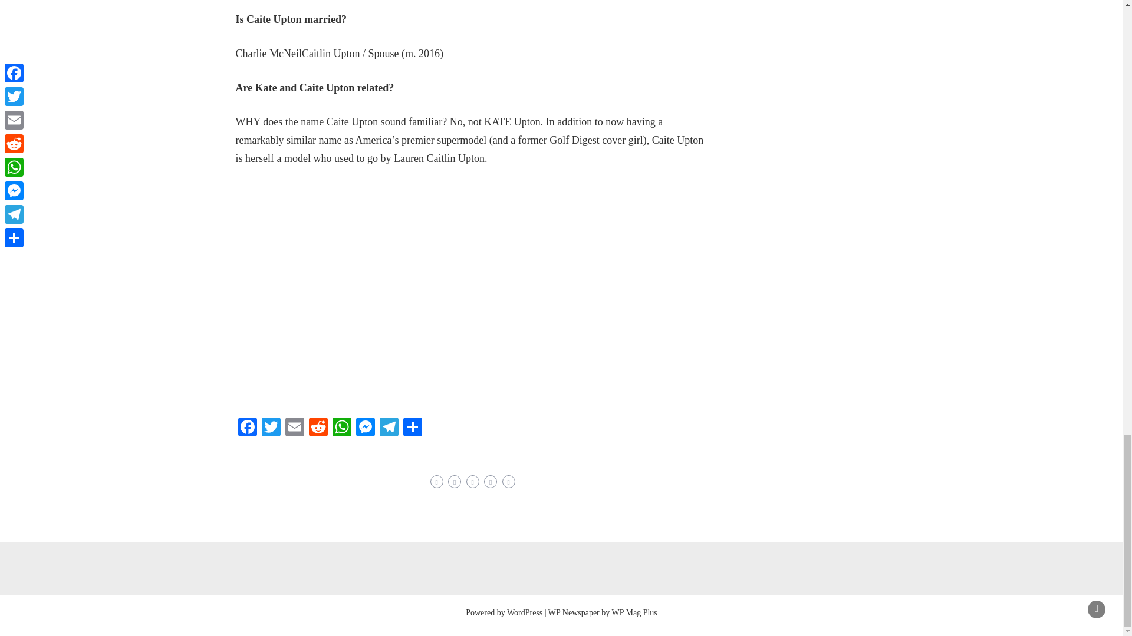 The image size is (1132, 636). I want to click on Reddit, so click(318, 428).